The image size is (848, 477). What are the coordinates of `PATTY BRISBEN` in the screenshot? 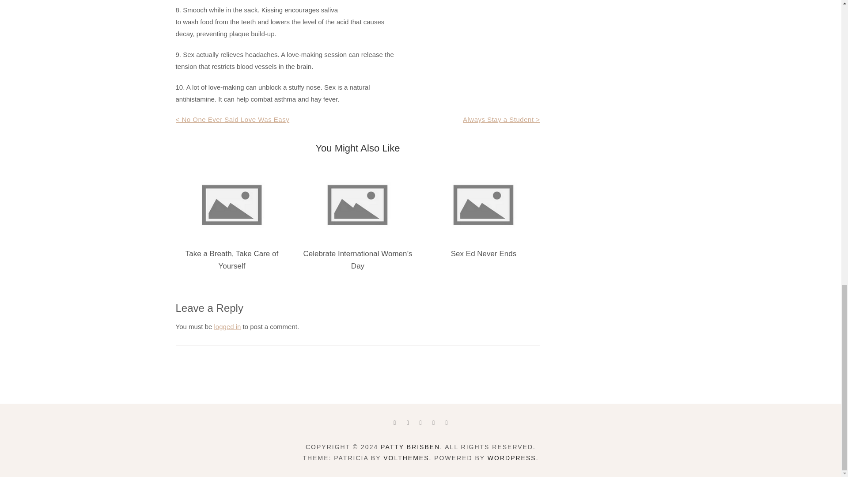 It's located at (410, 447).